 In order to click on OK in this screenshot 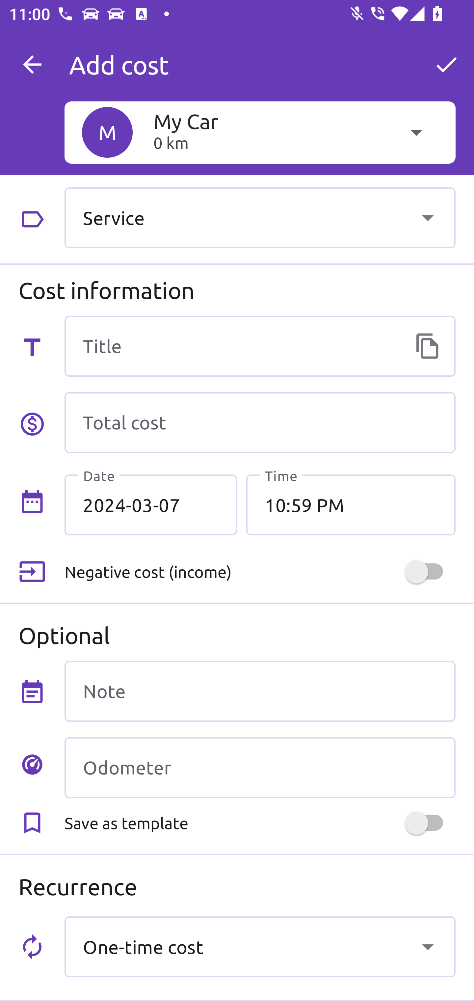, I will do `click(446, 65)`.